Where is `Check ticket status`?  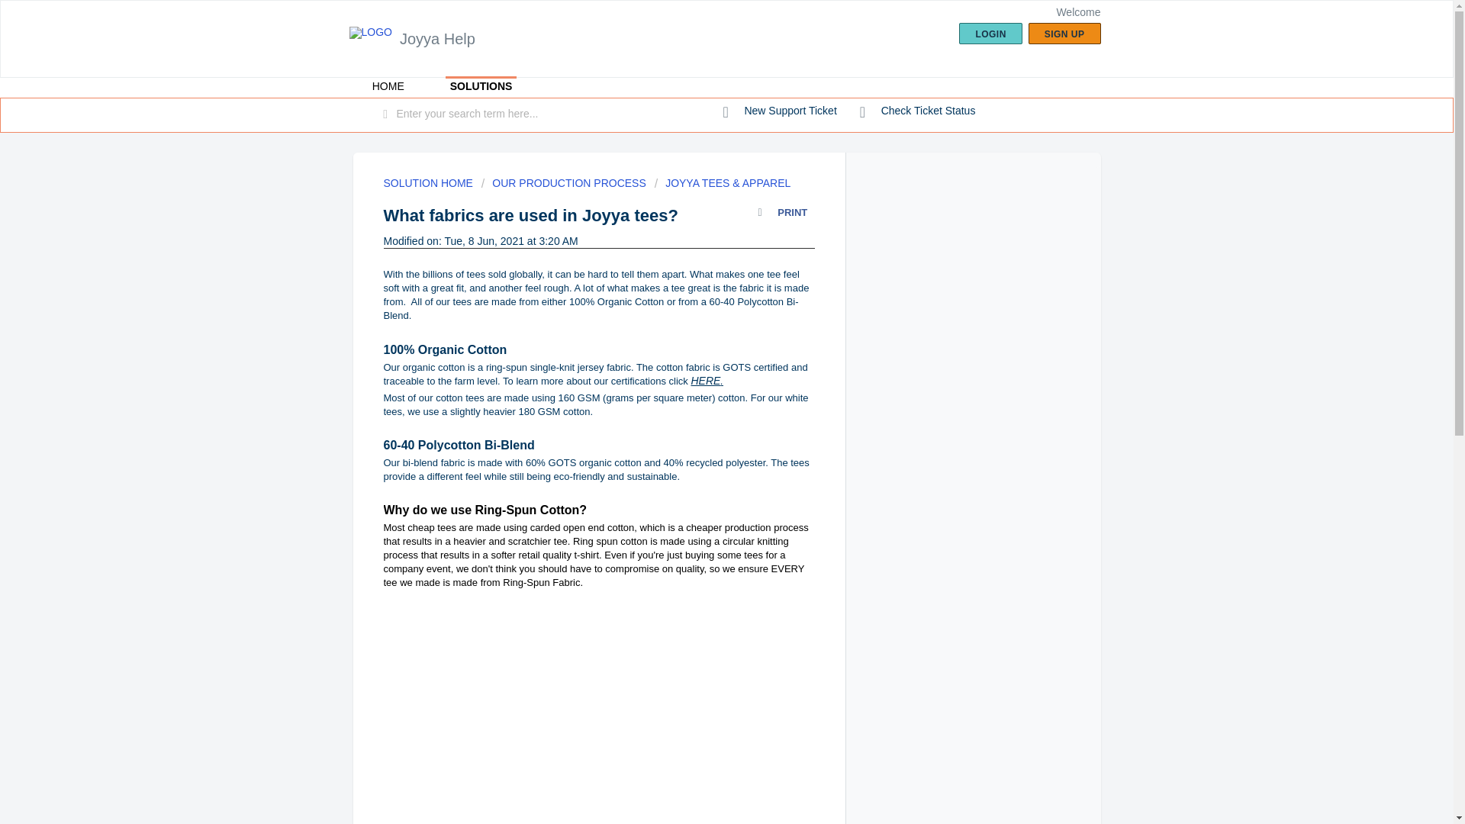
Check ticket status is located at coordinates (917, 111).